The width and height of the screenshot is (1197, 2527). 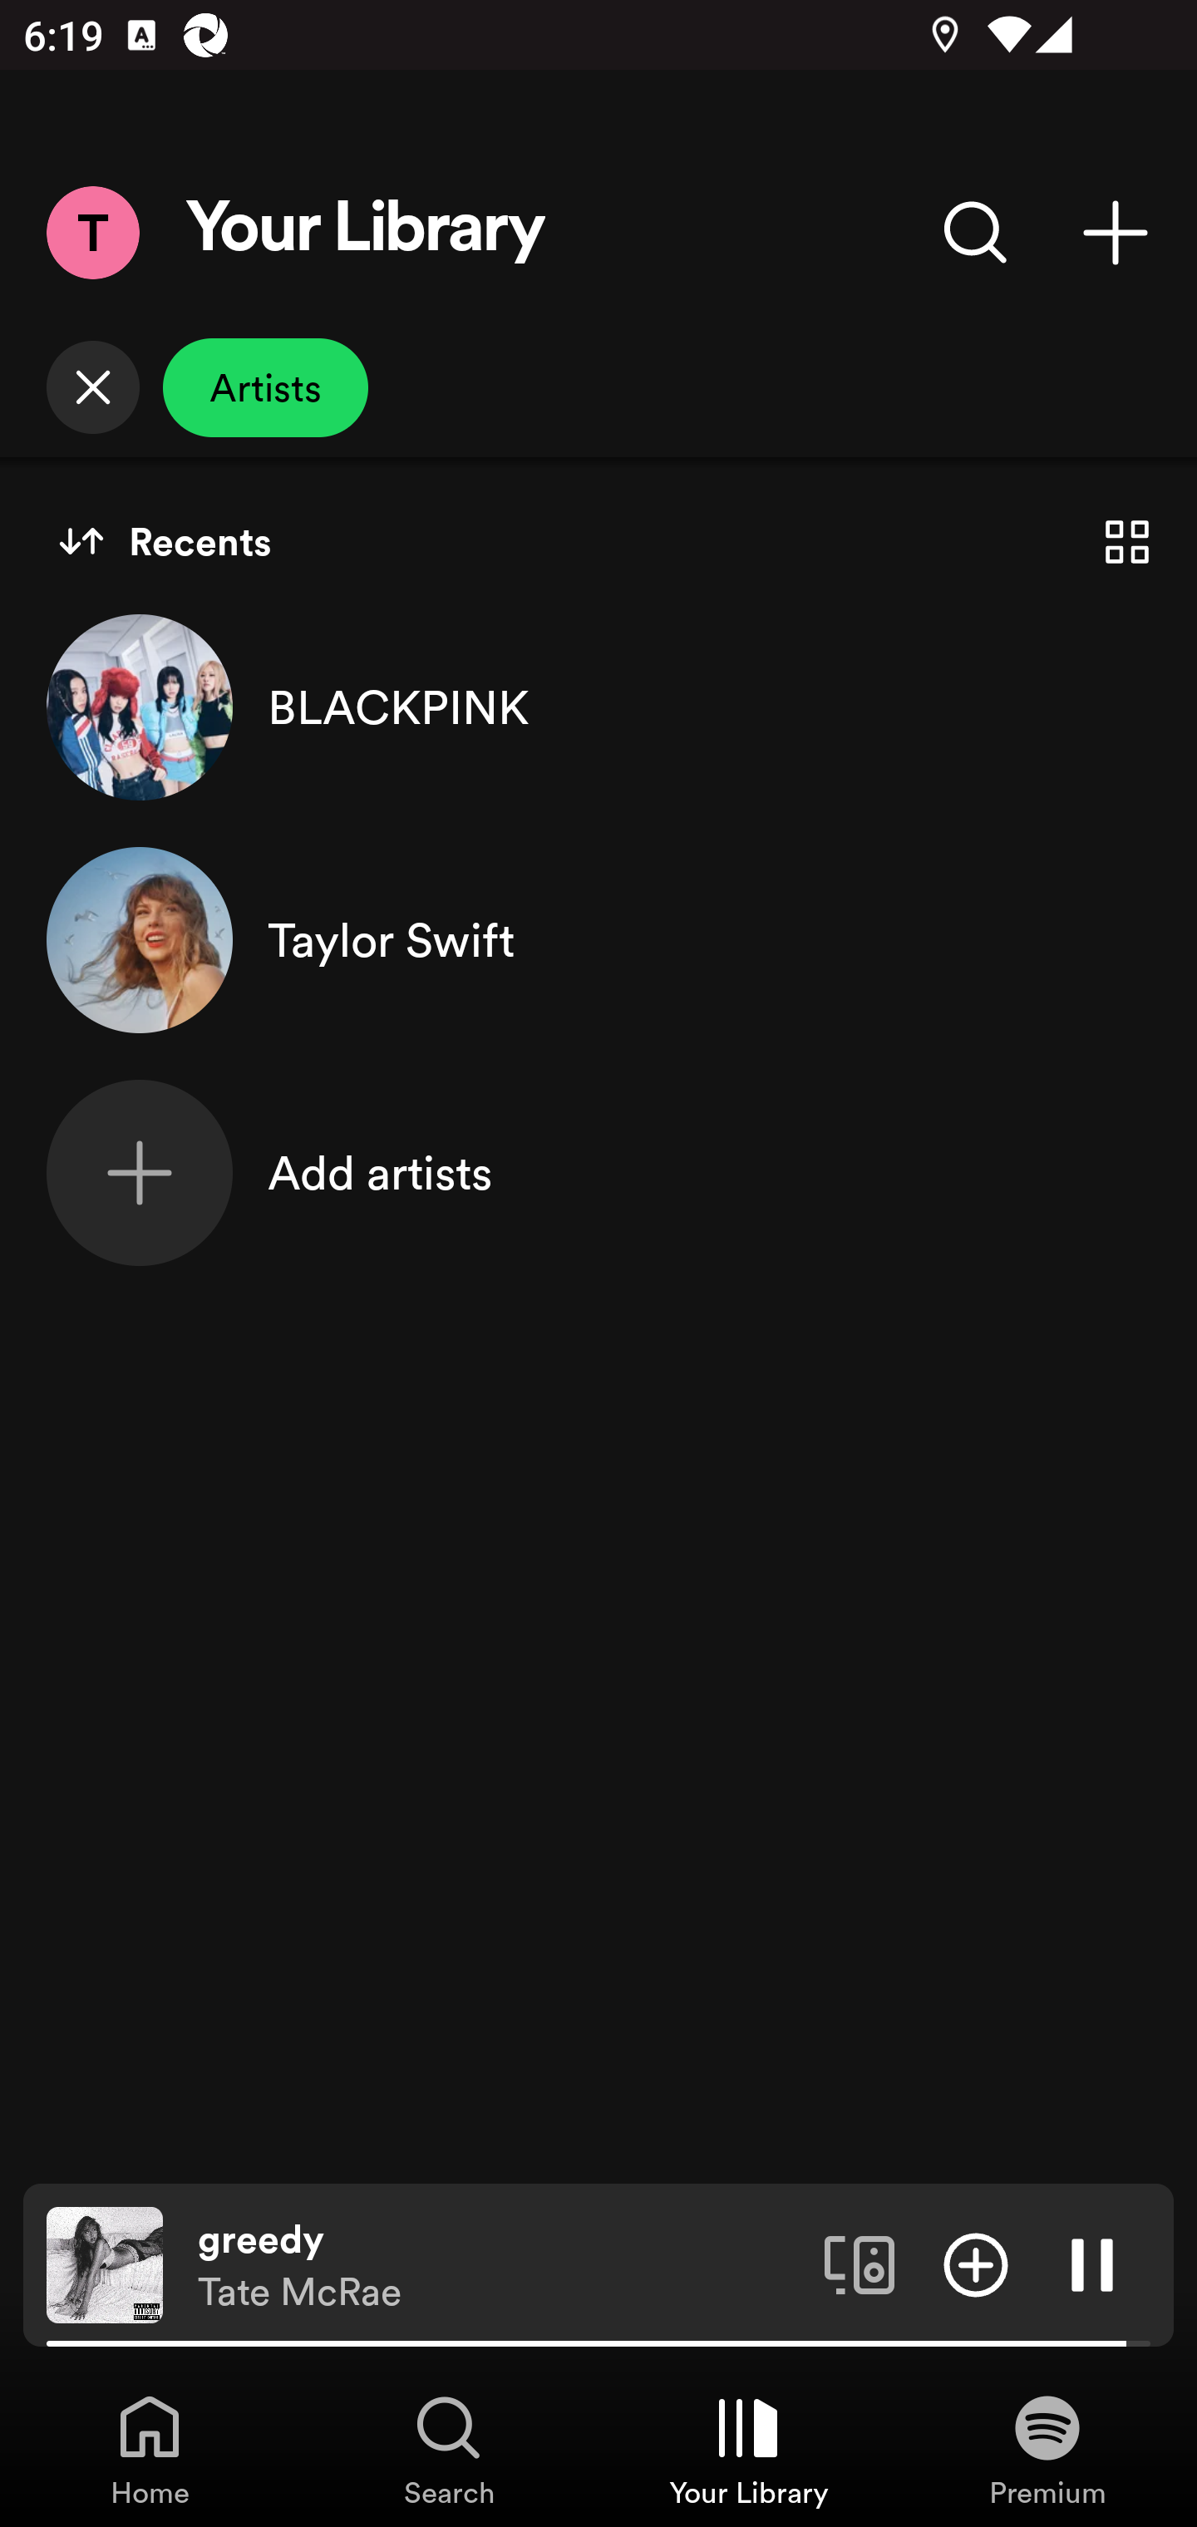 What do you see at coordinates (105, 2263) in the screenshot?
I see `The cover art of the currently playing track` at bounding box center [105, 2263].